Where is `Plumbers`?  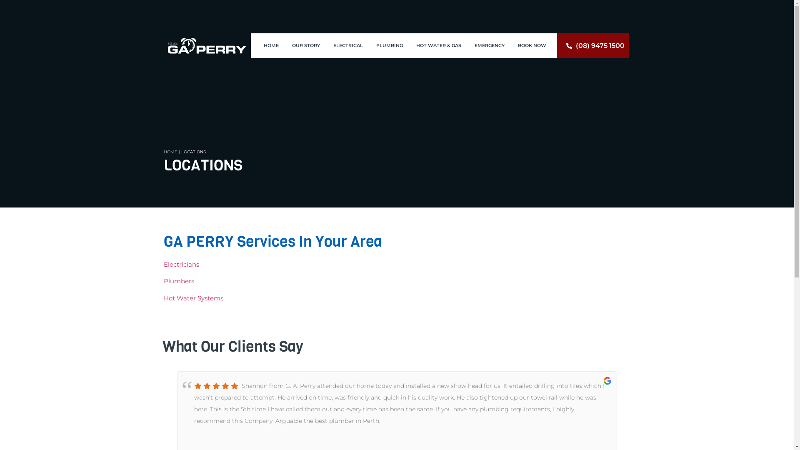
Plumbers is located at coordinates (178, 281).